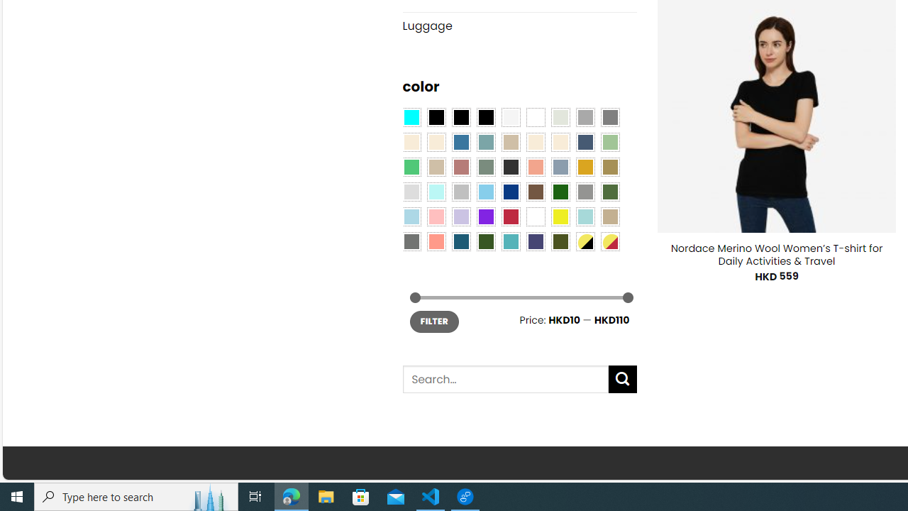  What do you see at coordinates (461, 142) in the screenshot?
I see `Blue` at bounding box center [461, 142].